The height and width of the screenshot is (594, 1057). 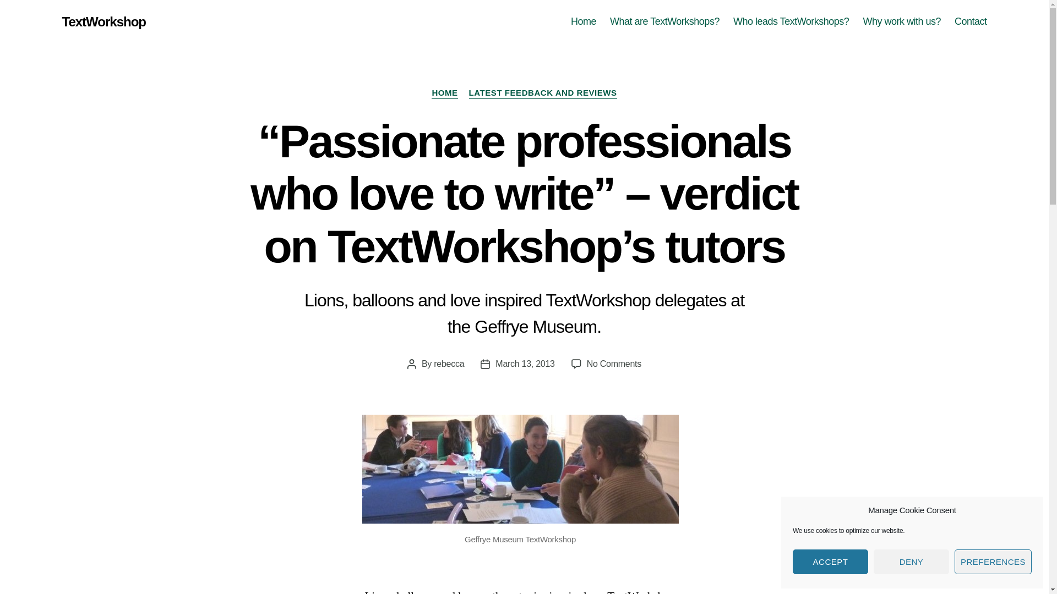 I want to click on ACCEPT, so click(x=830, y=562).